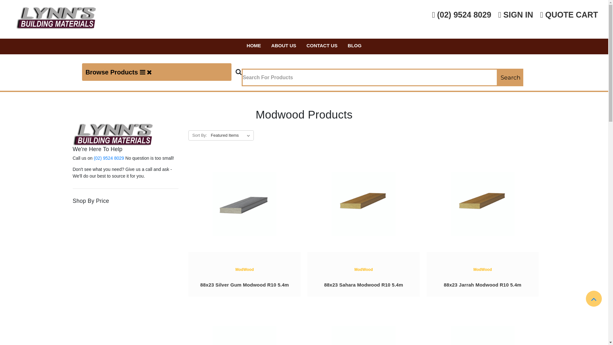  Describe the element at coordinates (109, 158) in the screenshot. I see `(02) 9524 8029` at that location.